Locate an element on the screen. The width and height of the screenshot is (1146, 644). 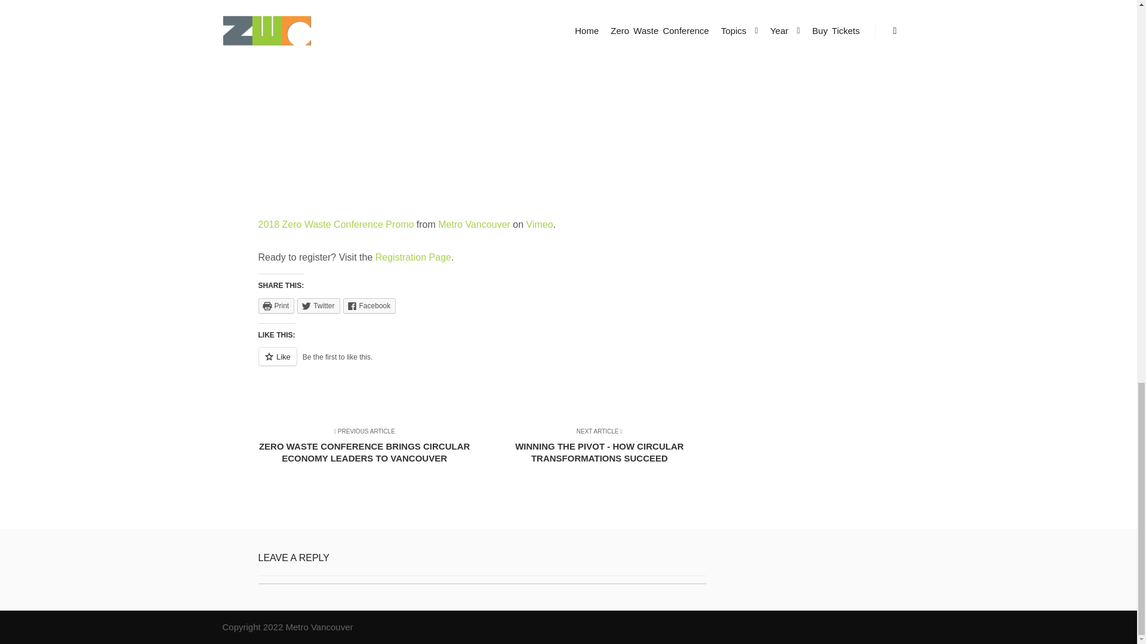
Print is located at coordinates (276, 305).